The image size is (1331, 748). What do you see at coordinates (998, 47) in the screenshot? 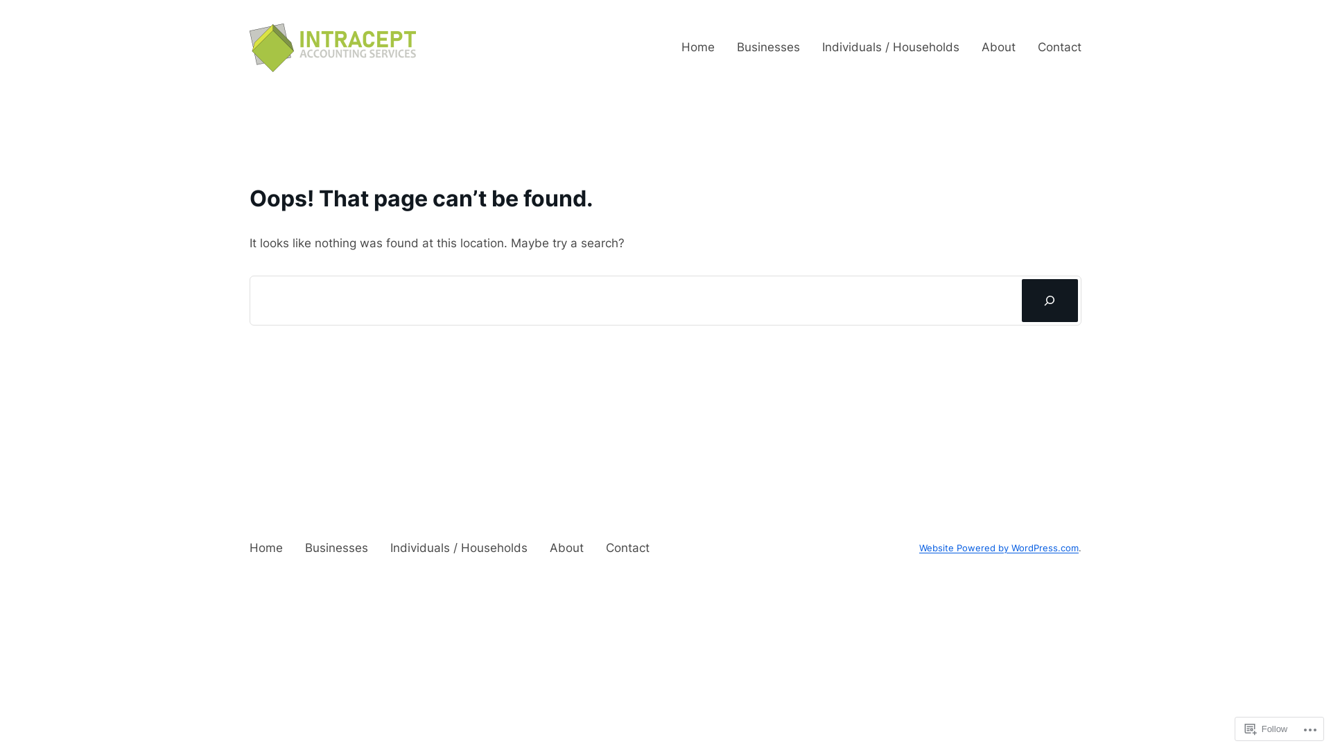
I see `About` at bounding box center [998, 47].